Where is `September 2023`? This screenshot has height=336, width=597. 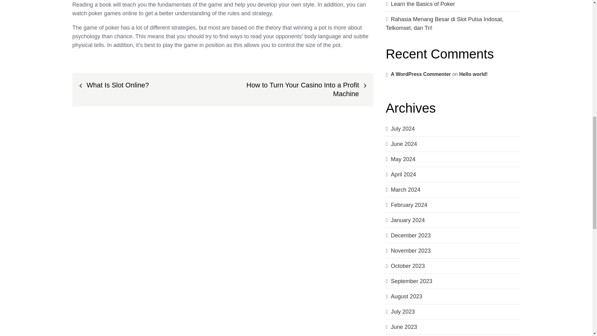 September 2023 is located at coordinates (412, 281).